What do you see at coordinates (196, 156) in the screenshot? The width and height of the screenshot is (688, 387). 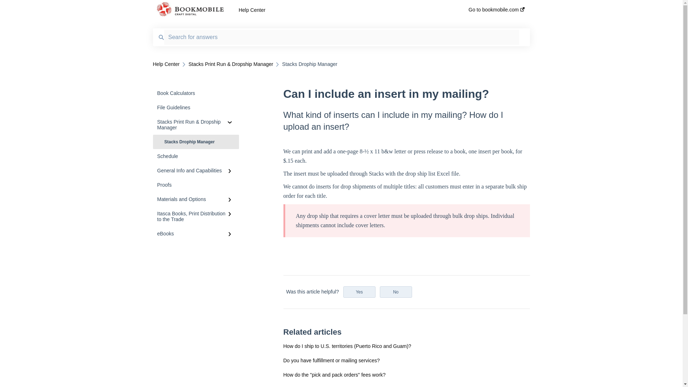 I see `Schedule` at bounding box center [196, 156].